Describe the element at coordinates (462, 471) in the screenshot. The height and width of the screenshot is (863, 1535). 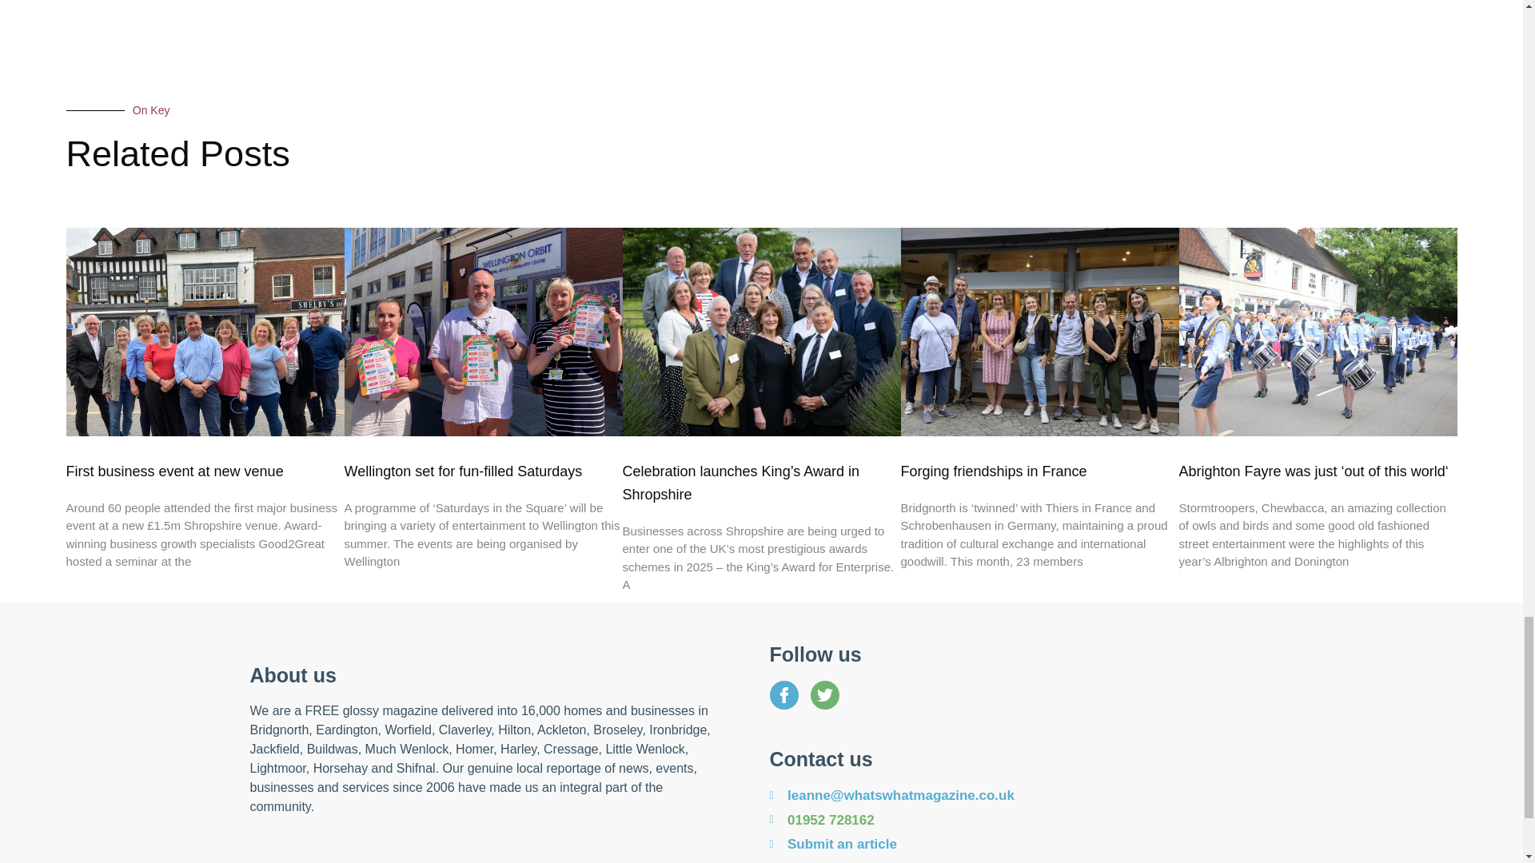
I see `Wellington set for fun-filled Saturdays` at that location.